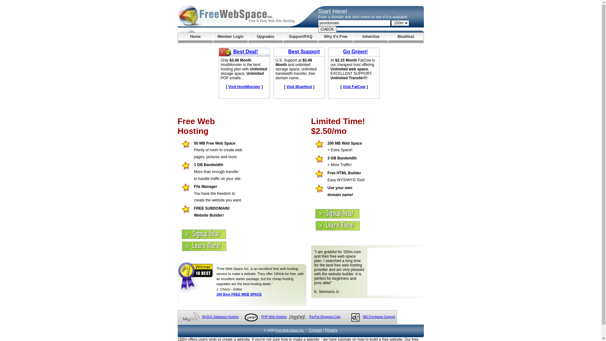 Image resolution: width=606 pixels, height=341 pixels. I want to click on BlueHost, so click(406, 38).